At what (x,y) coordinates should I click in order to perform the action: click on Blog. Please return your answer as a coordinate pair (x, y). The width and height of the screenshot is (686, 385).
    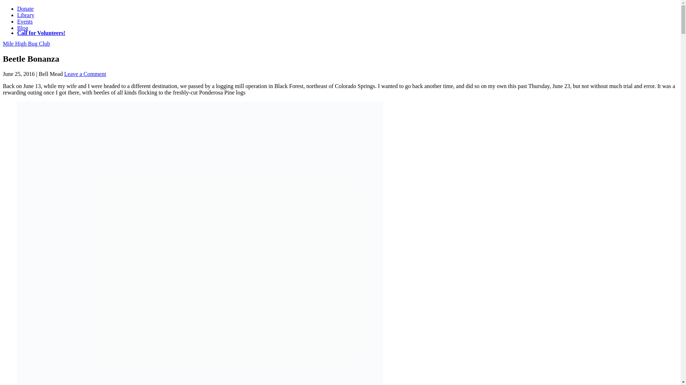
    Looking at the image, I should click on (23, 28).